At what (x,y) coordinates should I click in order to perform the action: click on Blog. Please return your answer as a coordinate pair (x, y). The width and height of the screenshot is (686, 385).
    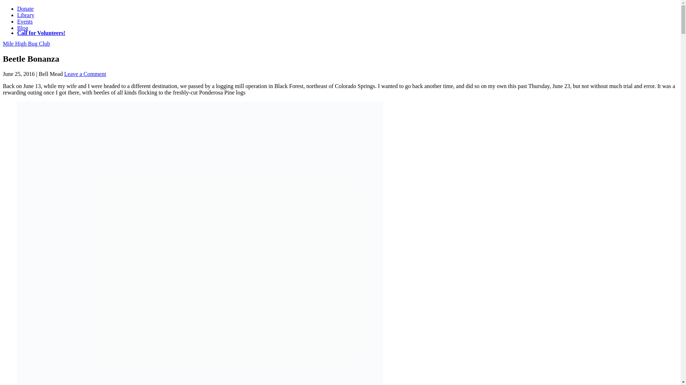
    Looking at the image, I should click on (23, 28).